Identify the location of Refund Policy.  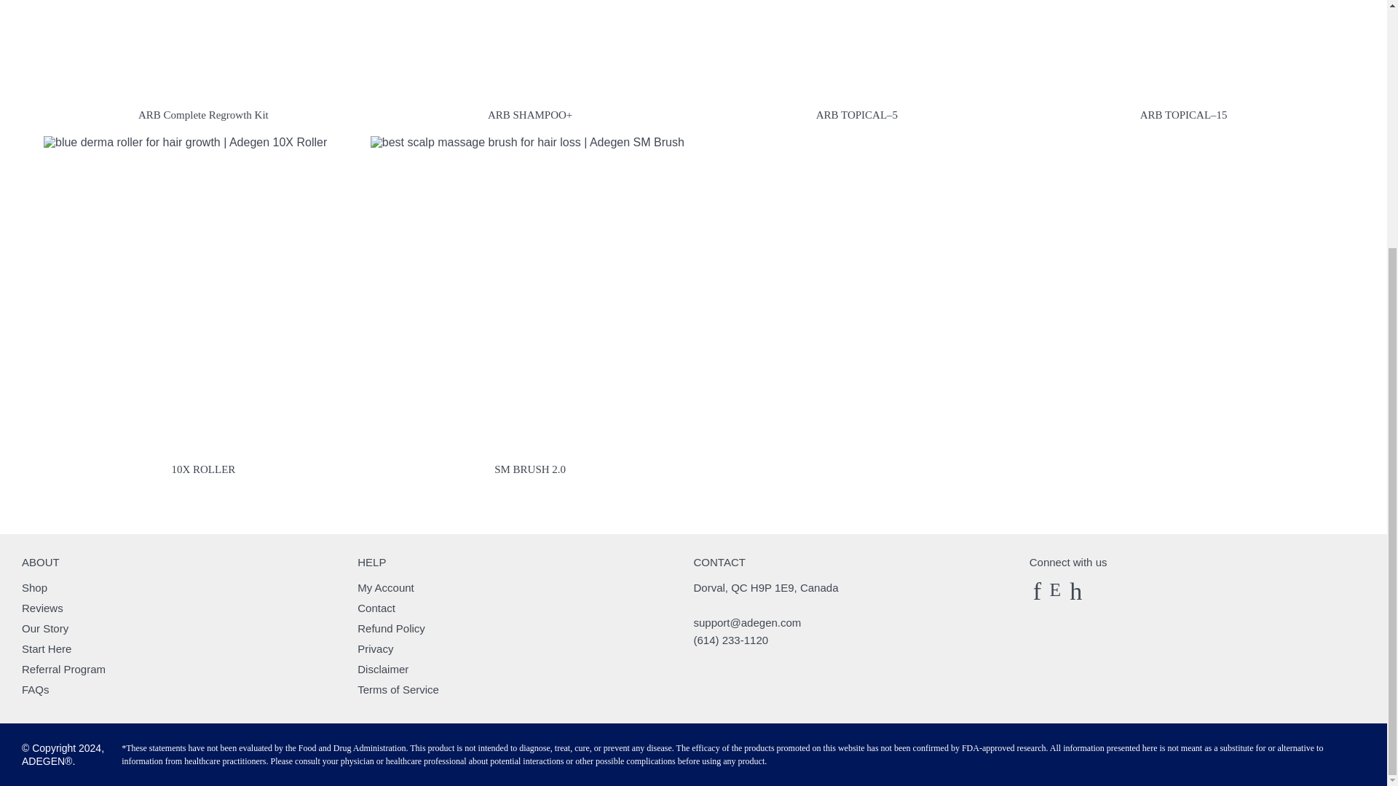
(391, 627).